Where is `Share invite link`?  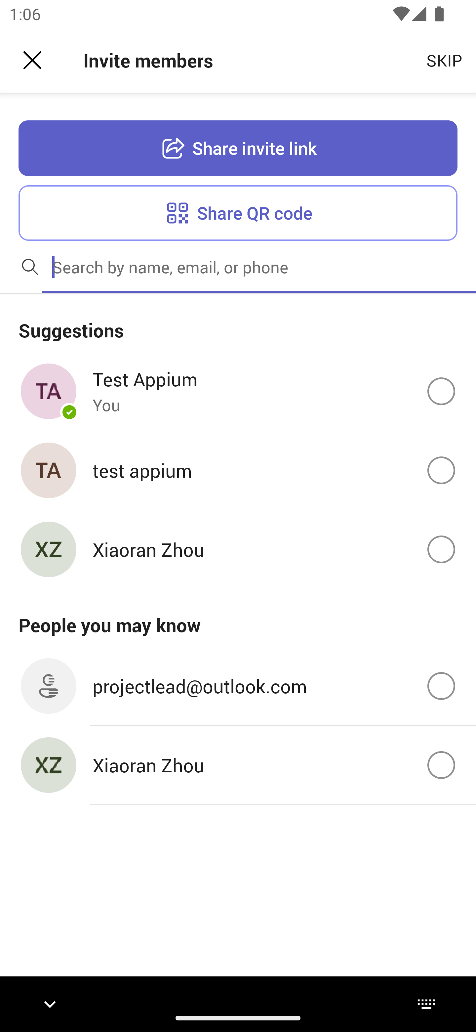 Share invite link is located at coordinates (238, 149).